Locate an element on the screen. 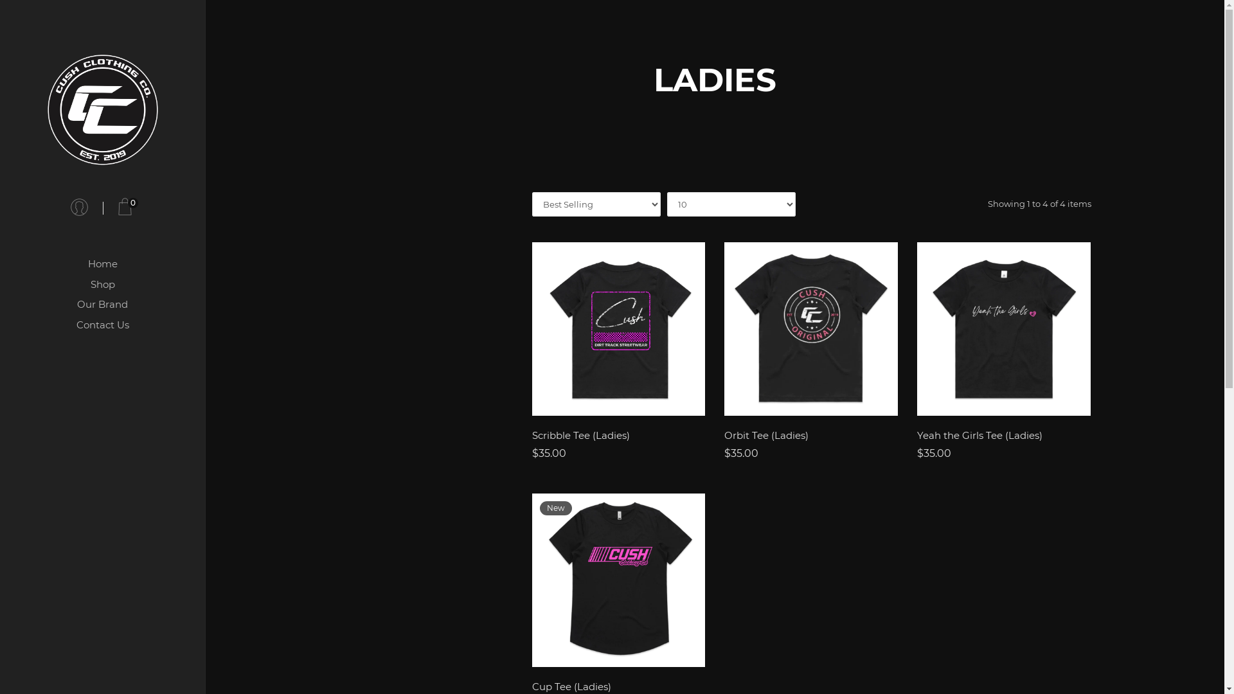  Home is located at coordinates (102, 264).